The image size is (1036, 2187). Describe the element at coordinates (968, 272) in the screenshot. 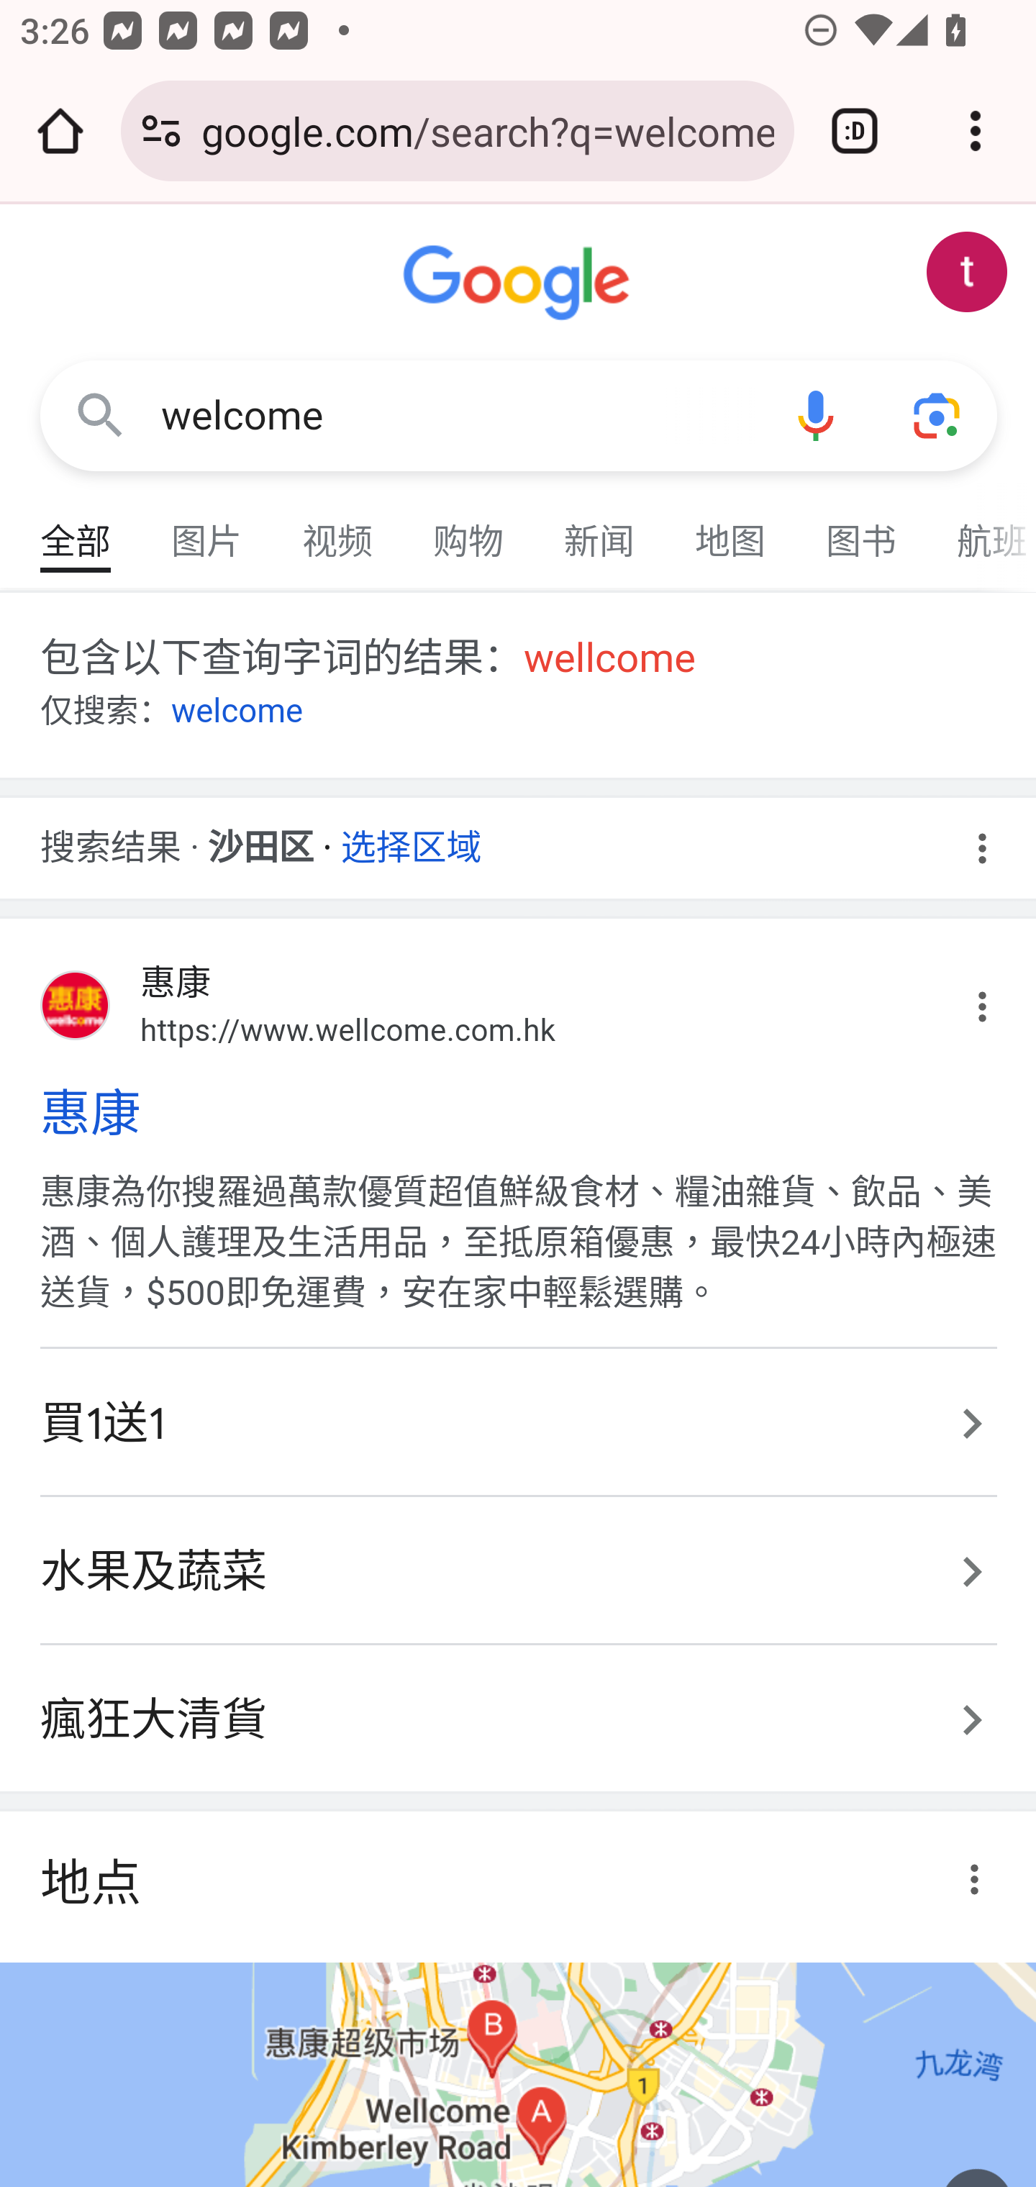

I see `Google 账号： test appium (testappium002@gmail.com)` at that location.